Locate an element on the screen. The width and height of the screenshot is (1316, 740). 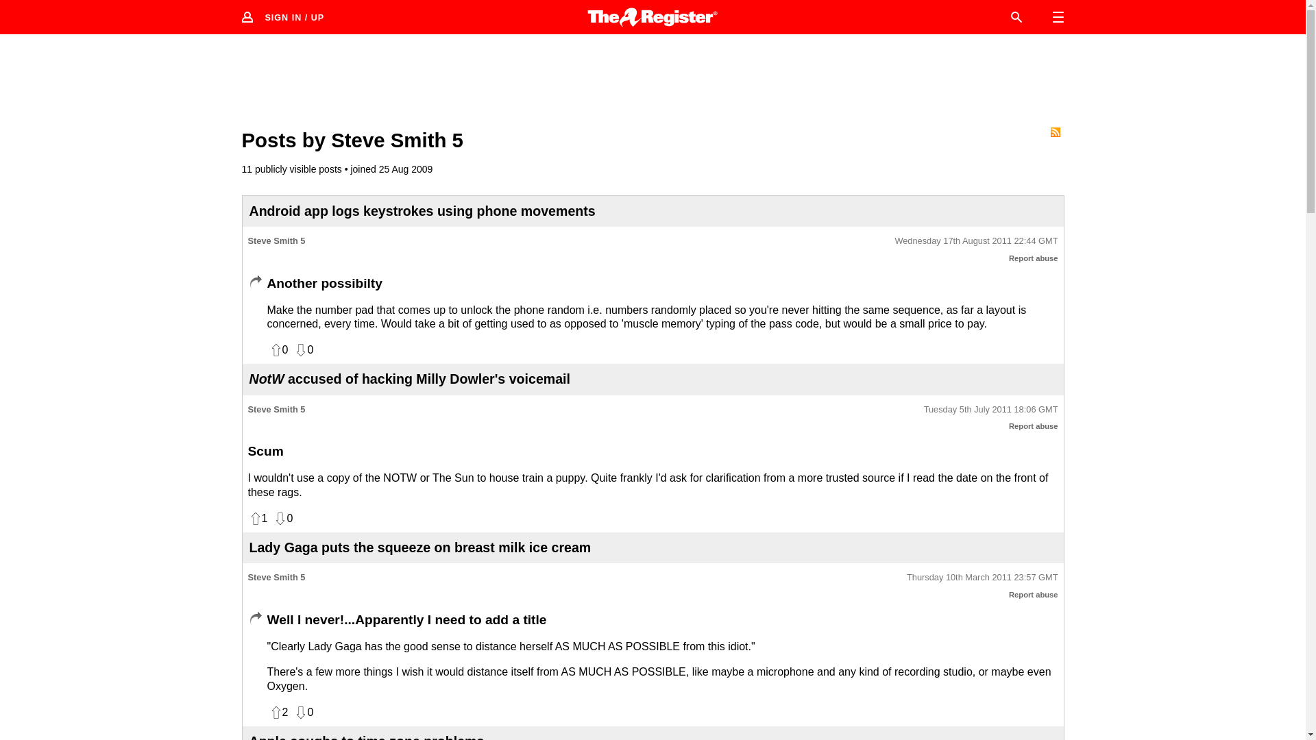
Report abuse is located at coordinates (1034, 258).